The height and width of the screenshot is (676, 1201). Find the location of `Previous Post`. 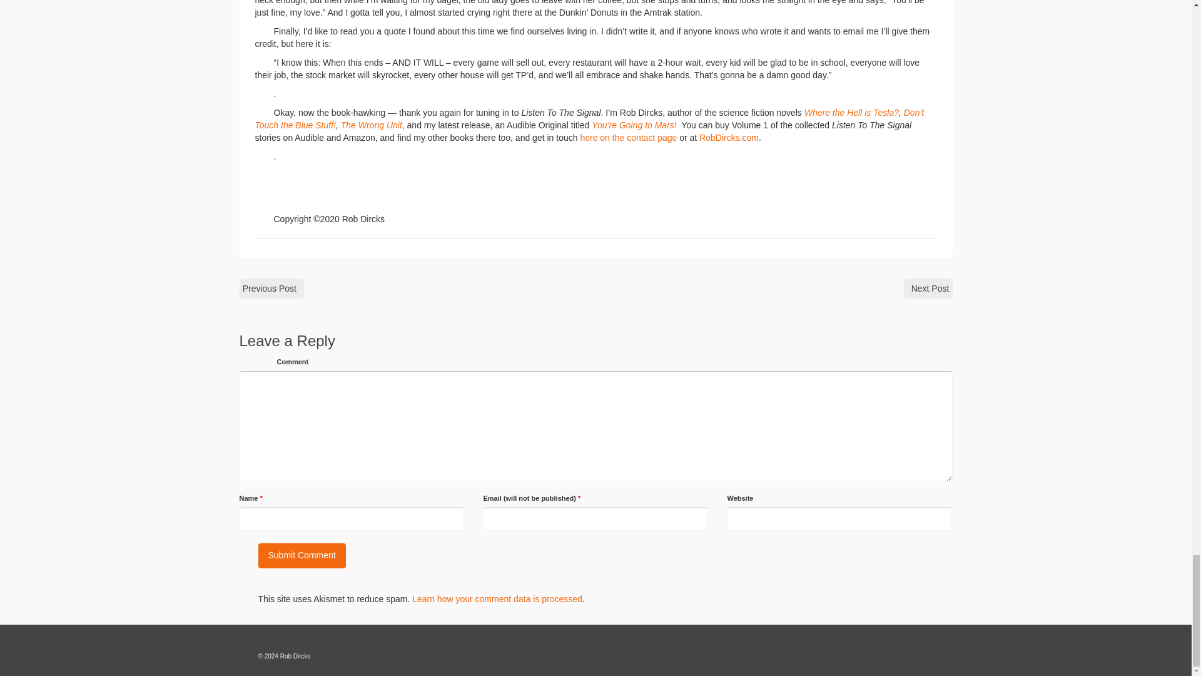

Previous Post is located at coordinates (271, 288).